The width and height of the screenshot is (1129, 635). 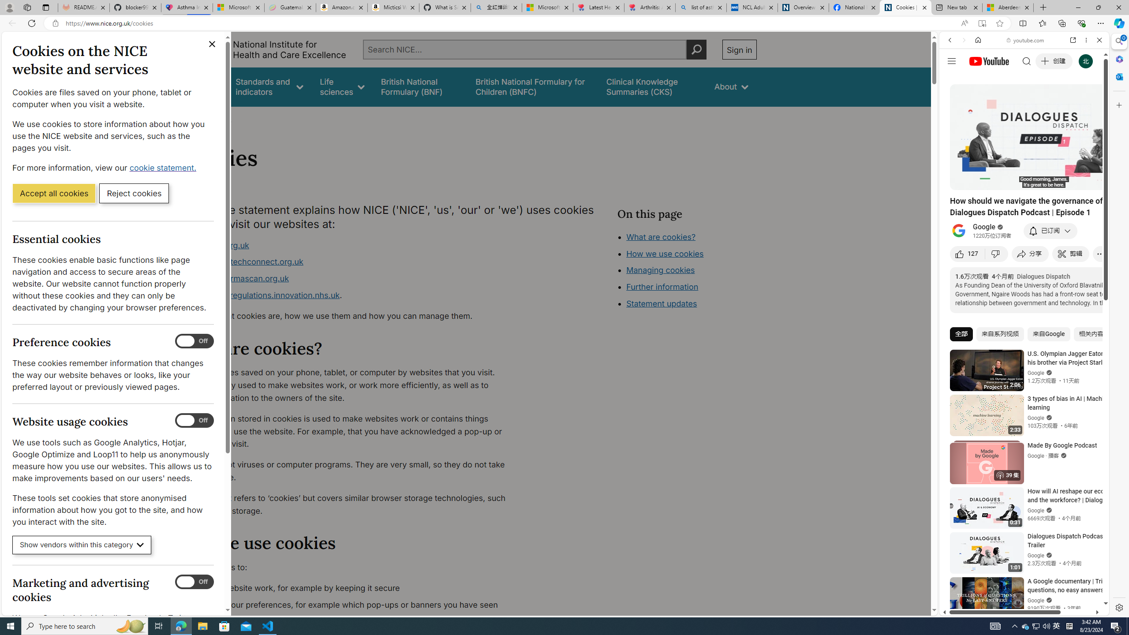 What do you see at coordinates (1026, 40) in the screenshot?
I see `youtube.com` at bounding box center [1026, 40].